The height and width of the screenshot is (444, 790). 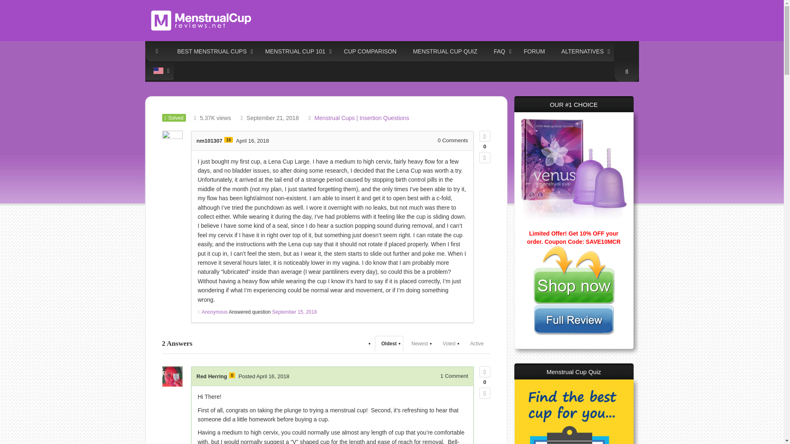 What do you see at coordinates (484, 158) in the screenshot?
I see `Down vote this post` at bounding box center [484, 158].